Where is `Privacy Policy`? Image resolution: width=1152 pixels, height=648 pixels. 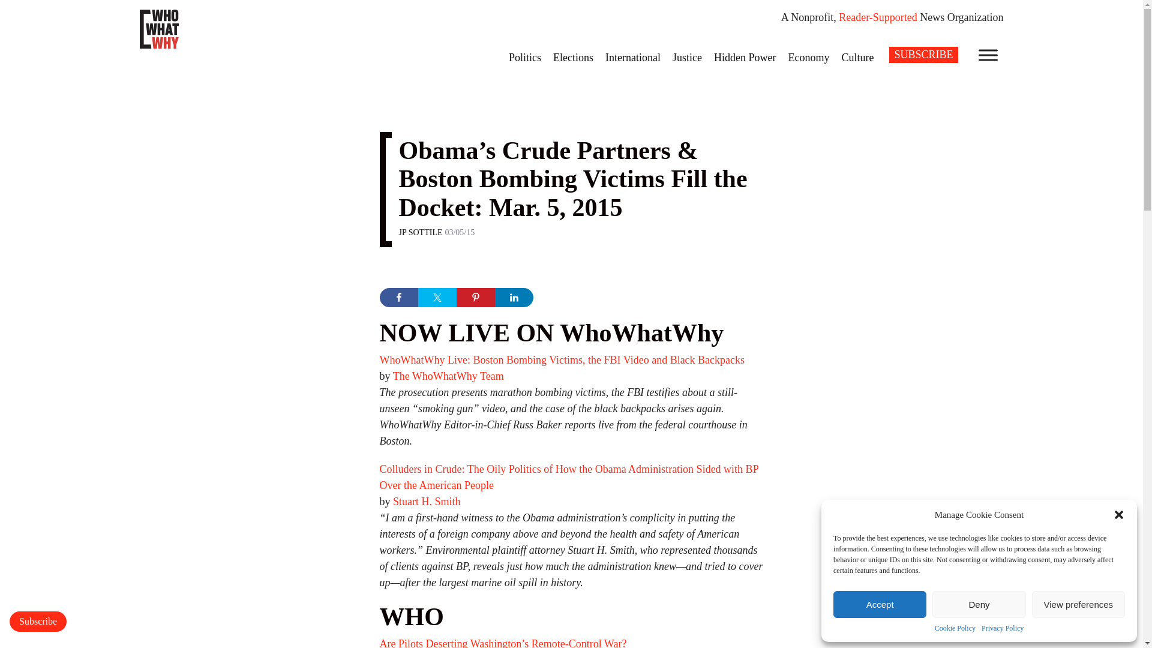 Privacy Policy is located at coordinates (1002, 629).